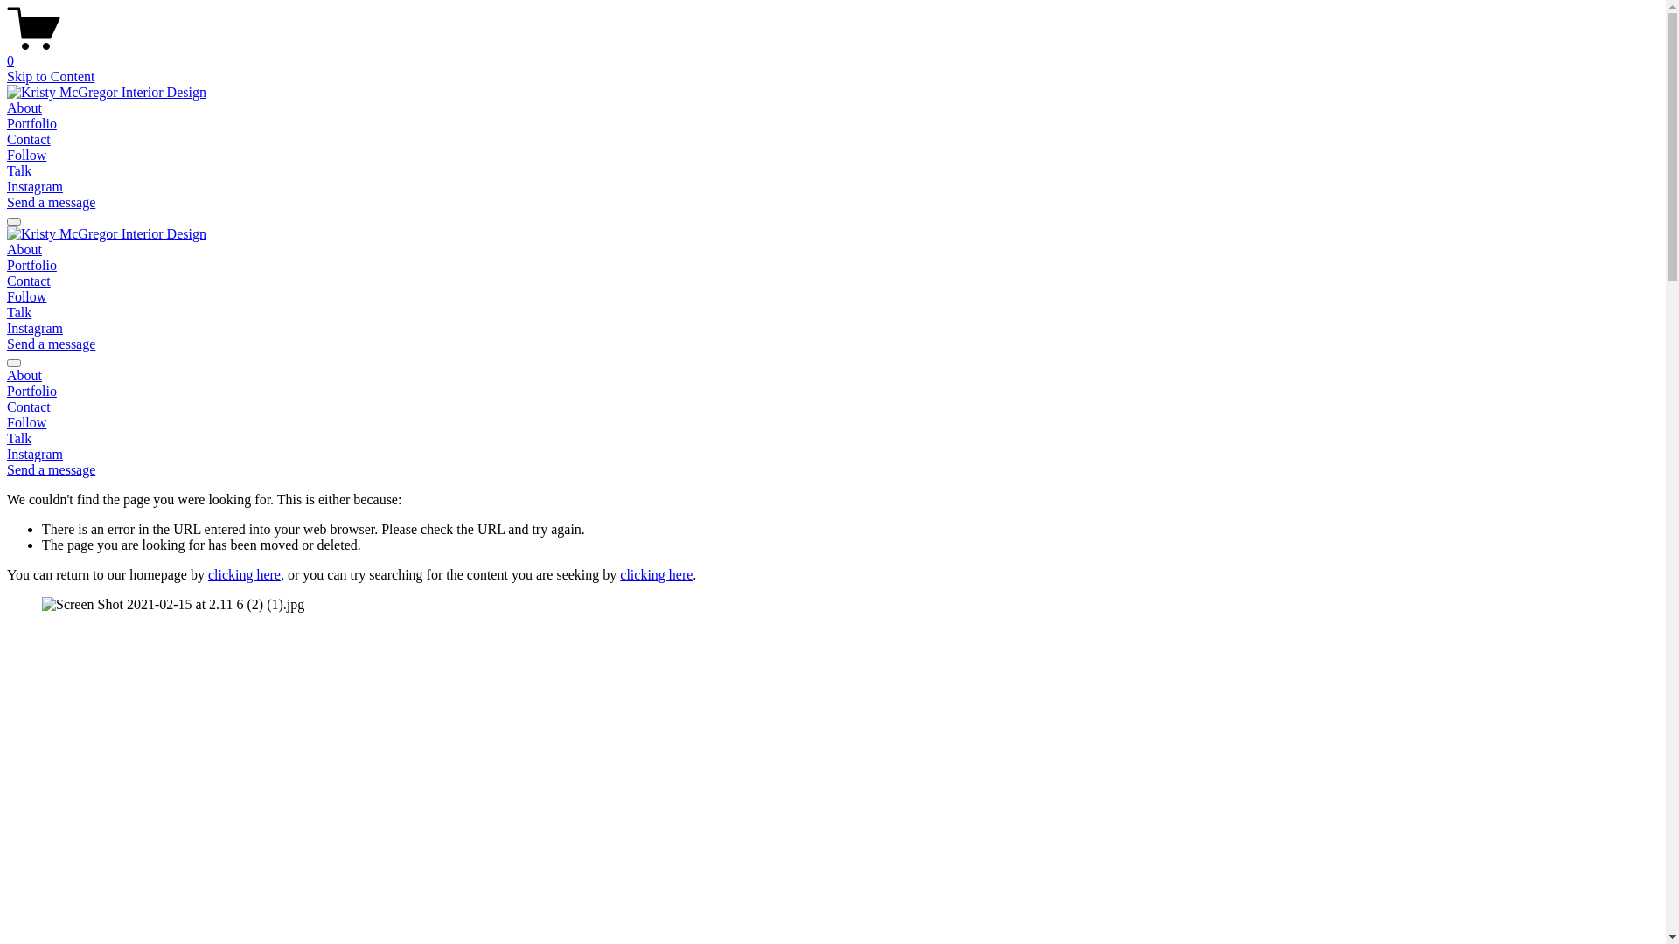 The height and width of the screenshot is (944, 1679). Describe the element at coordinates (51, 77) in the screenshot. I see `Skip to Content` at that location.